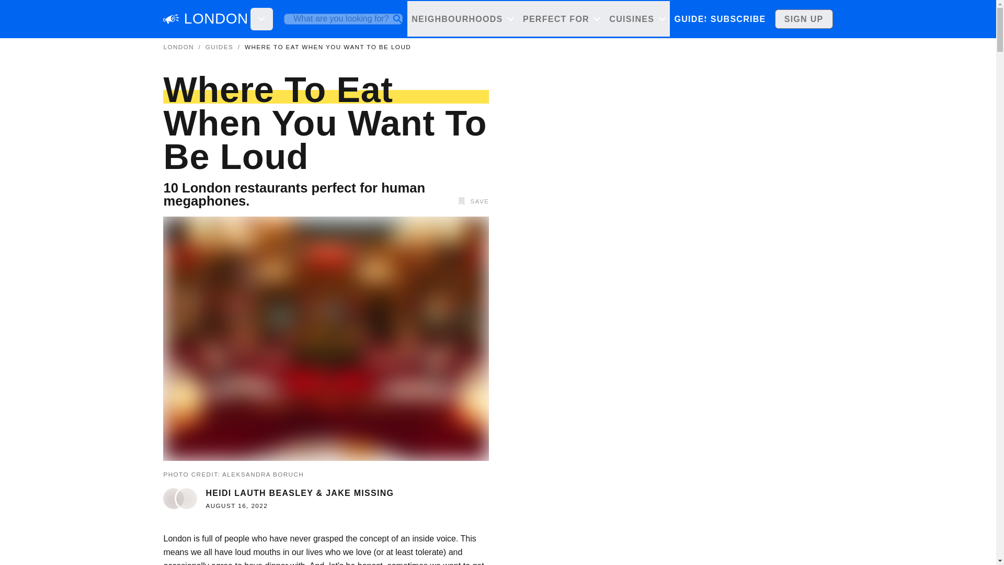 This screenshot has width=1004, height=565. Describe the element at coordinates (343, 19) in the screenshot. I see `What are you looking for?` at that location.